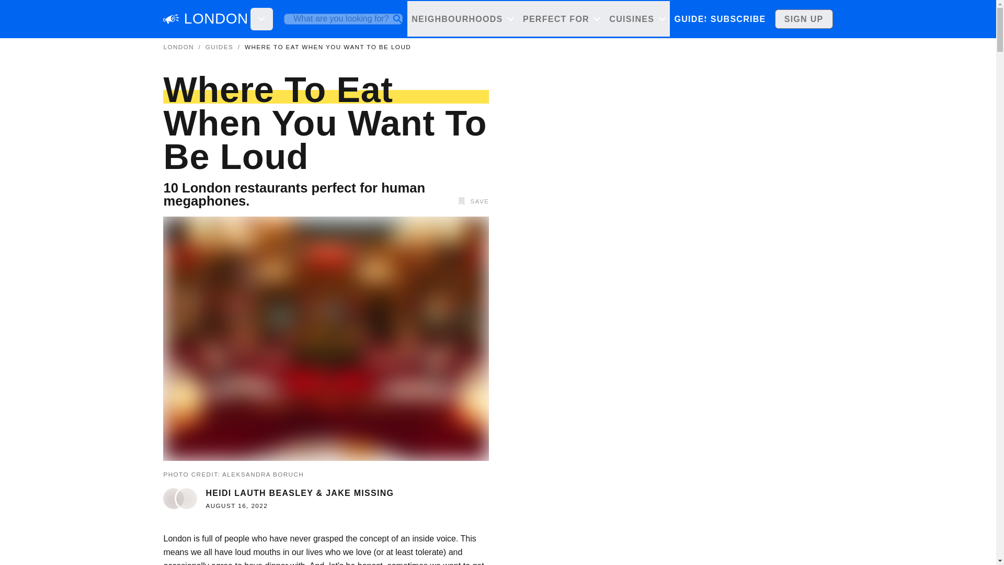 This screenshot has width=1004, height=565. Describe the element at coordinates (343, 19) in the screenshot. I see `What are you looking for?` at that location.